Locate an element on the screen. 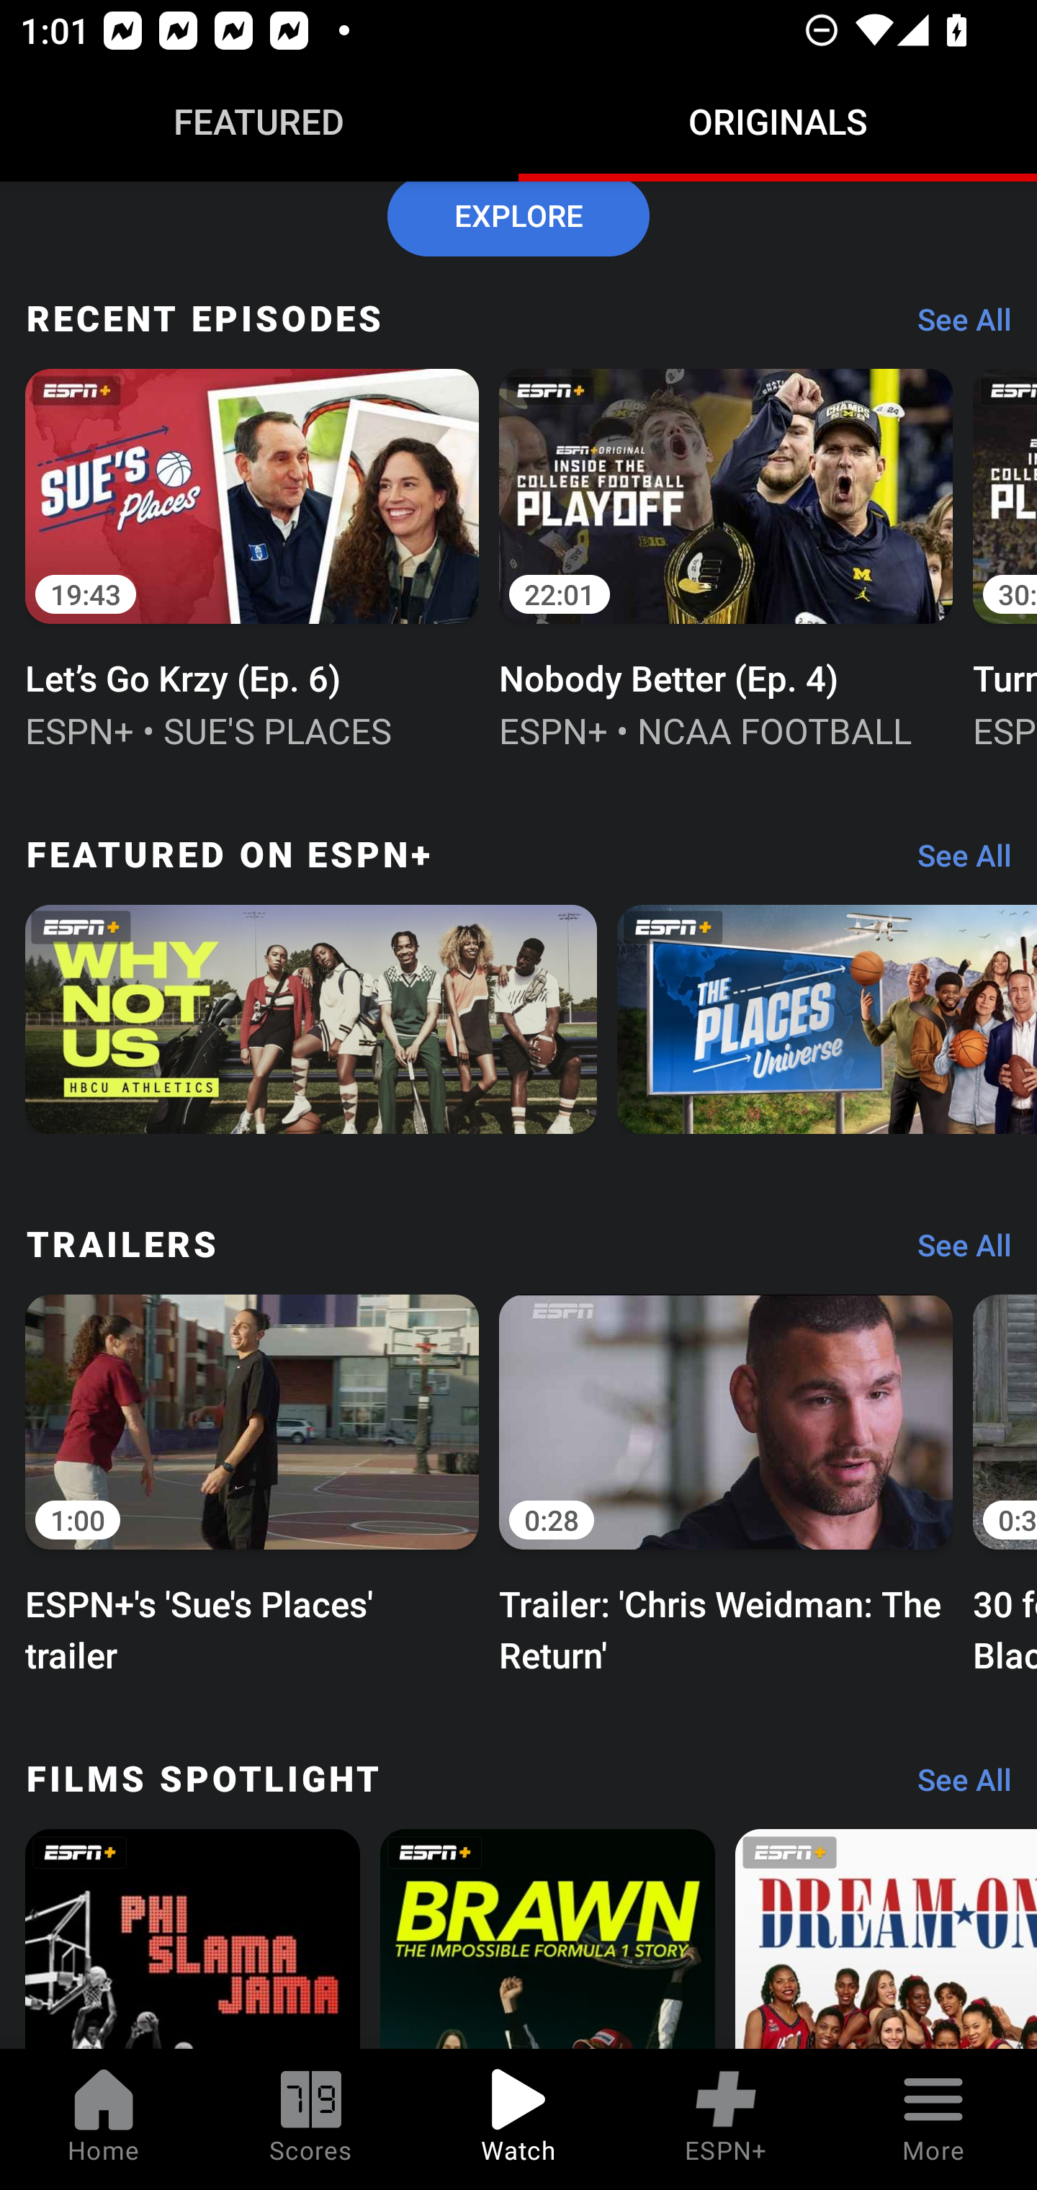 The width and height of the screenshot is (1037, 2190). 1:00 ESPN+'s 'Sue's Places' trailer is located at coordinates (252, 1481).